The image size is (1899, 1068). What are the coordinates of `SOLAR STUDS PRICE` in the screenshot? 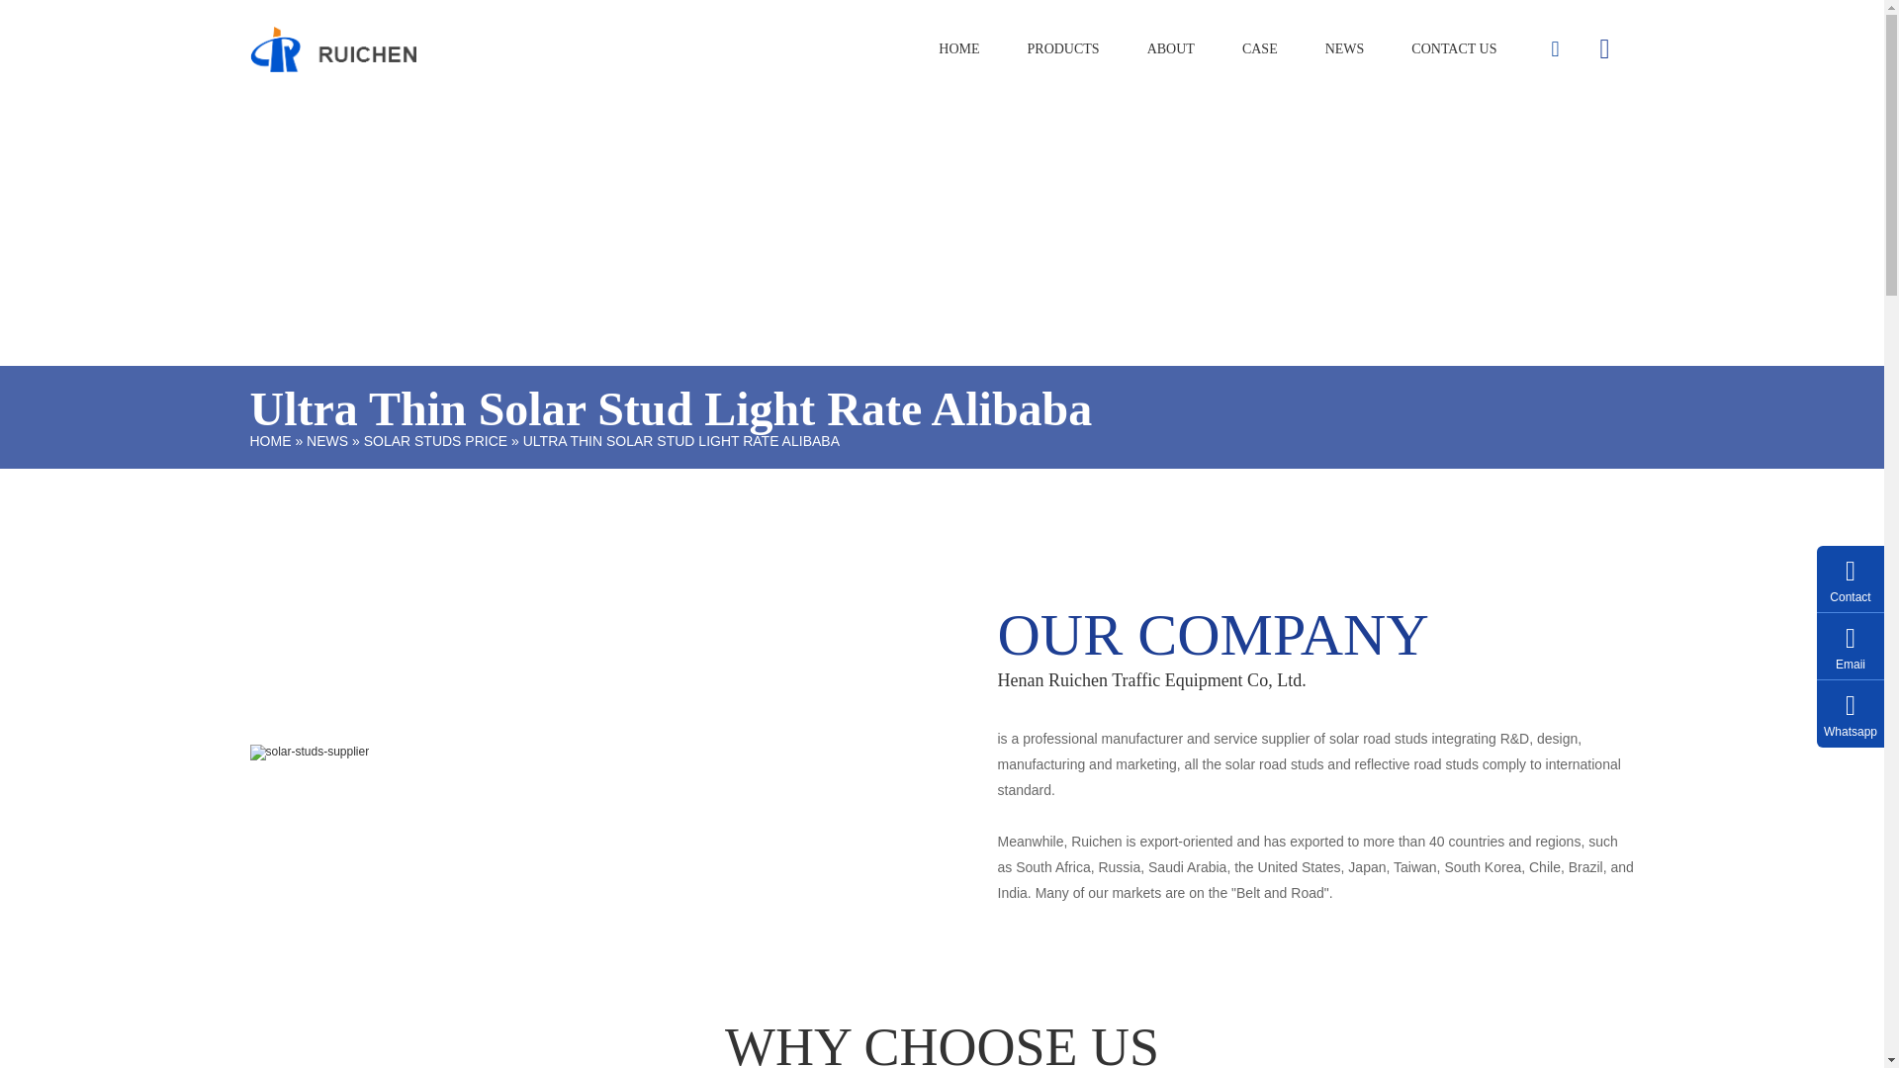 It's located at (435, 441).